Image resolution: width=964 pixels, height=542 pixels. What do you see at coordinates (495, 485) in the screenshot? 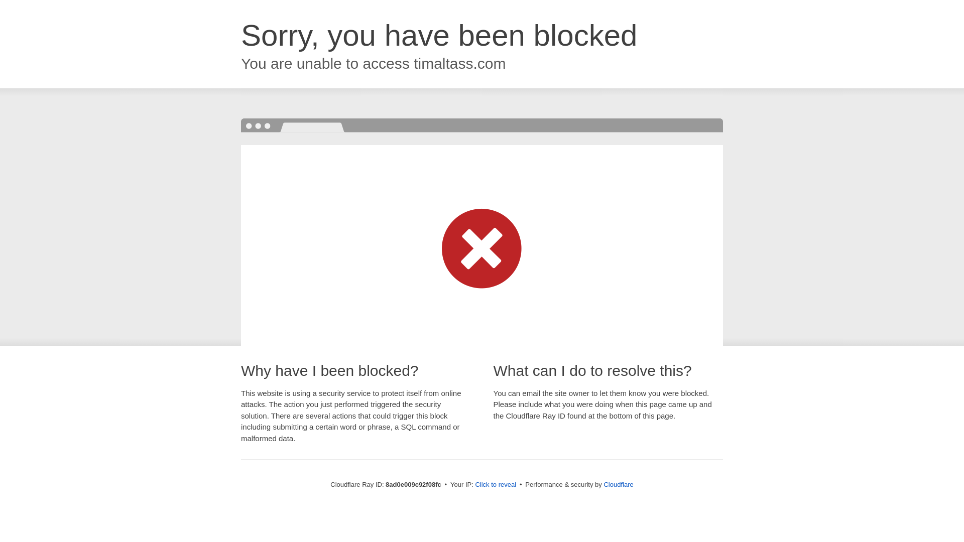
I see `Click to reveal` at bounding box center [495, 485].